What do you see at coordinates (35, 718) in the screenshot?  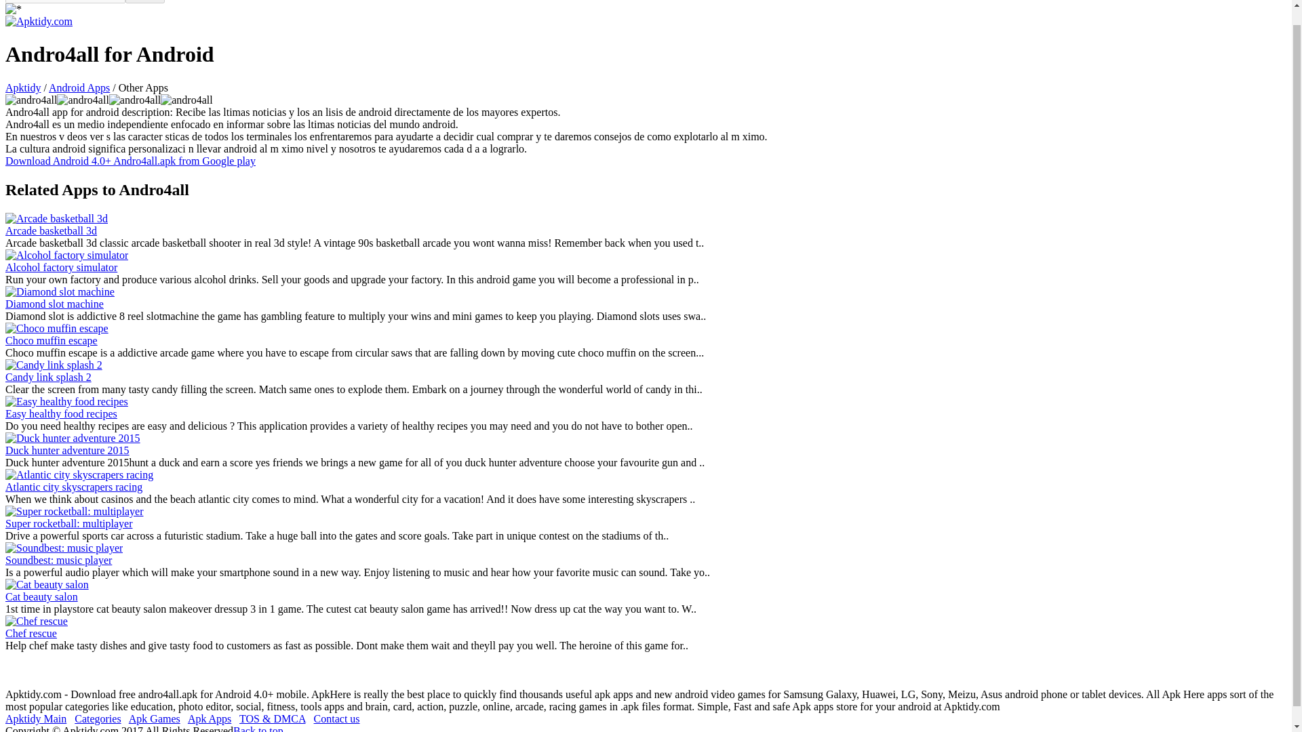 I see `Apktidy Main` at bounding box center [35, 718].